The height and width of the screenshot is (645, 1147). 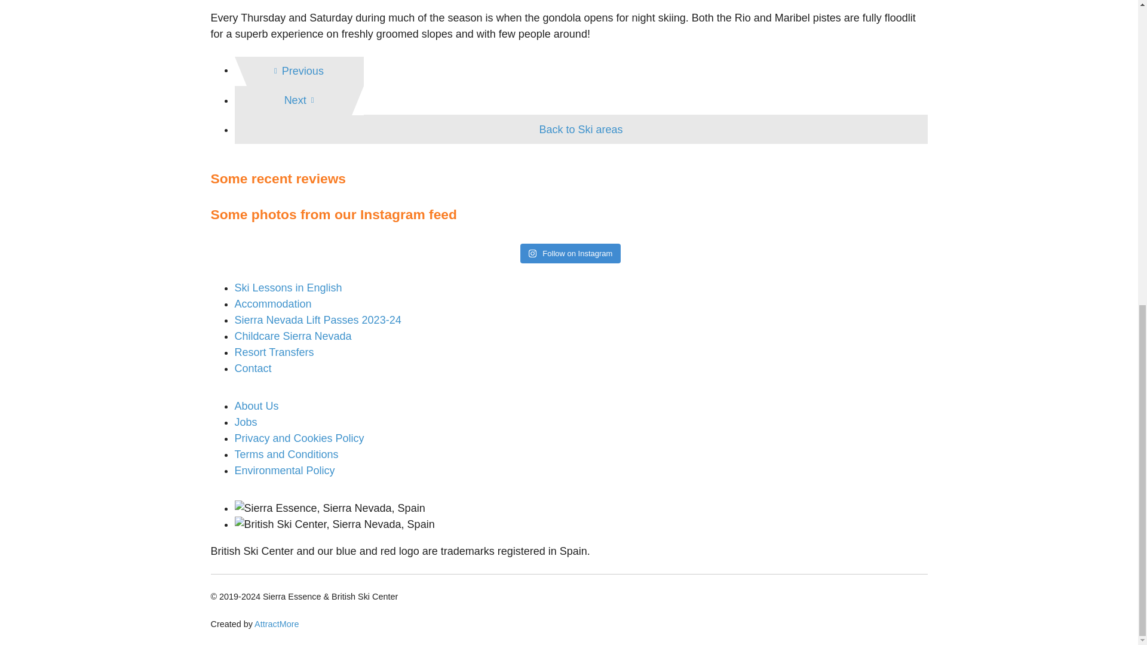 I want to click on Resort Transfers, so click(x=274, y=352).